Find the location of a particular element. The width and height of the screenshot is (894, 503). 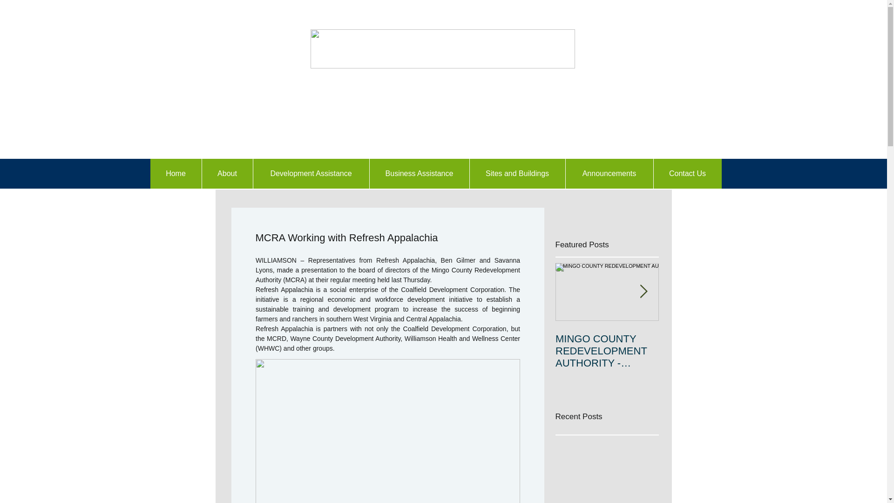

About is located at coordinates (226, 174).